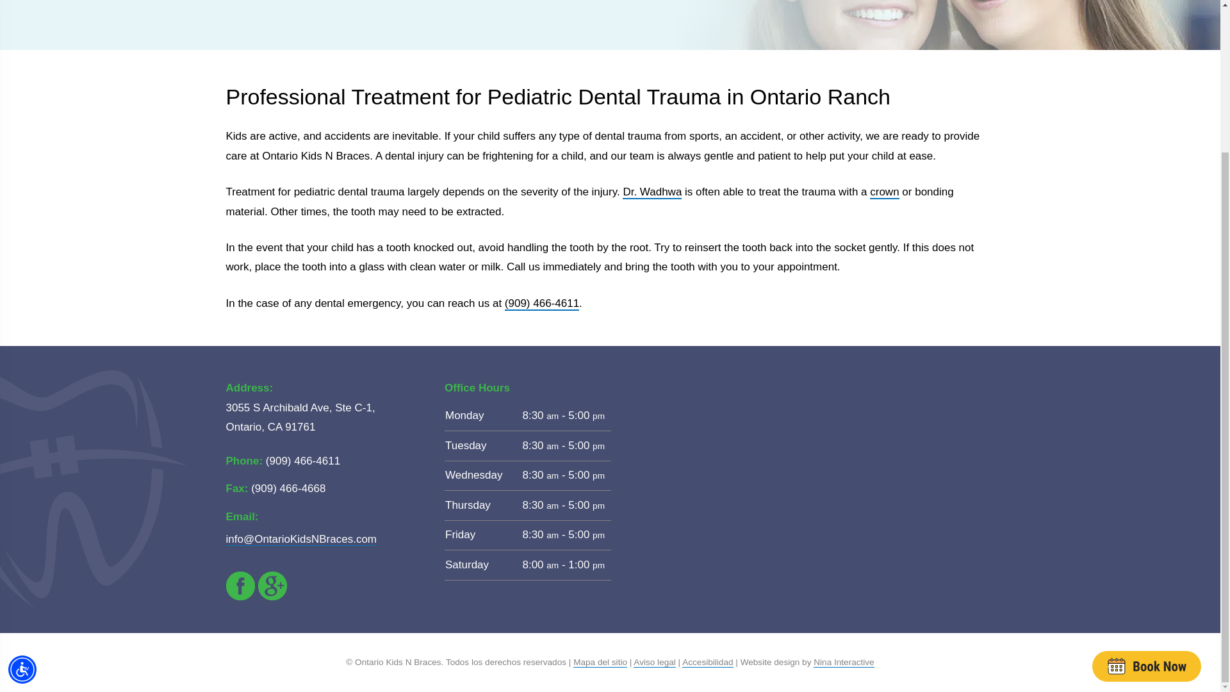 The height and width of the screenshot is (692, 1230). Describe the element at coordinates (240, 586) in the screenshot. I see `Like us on Facebook` at that location.